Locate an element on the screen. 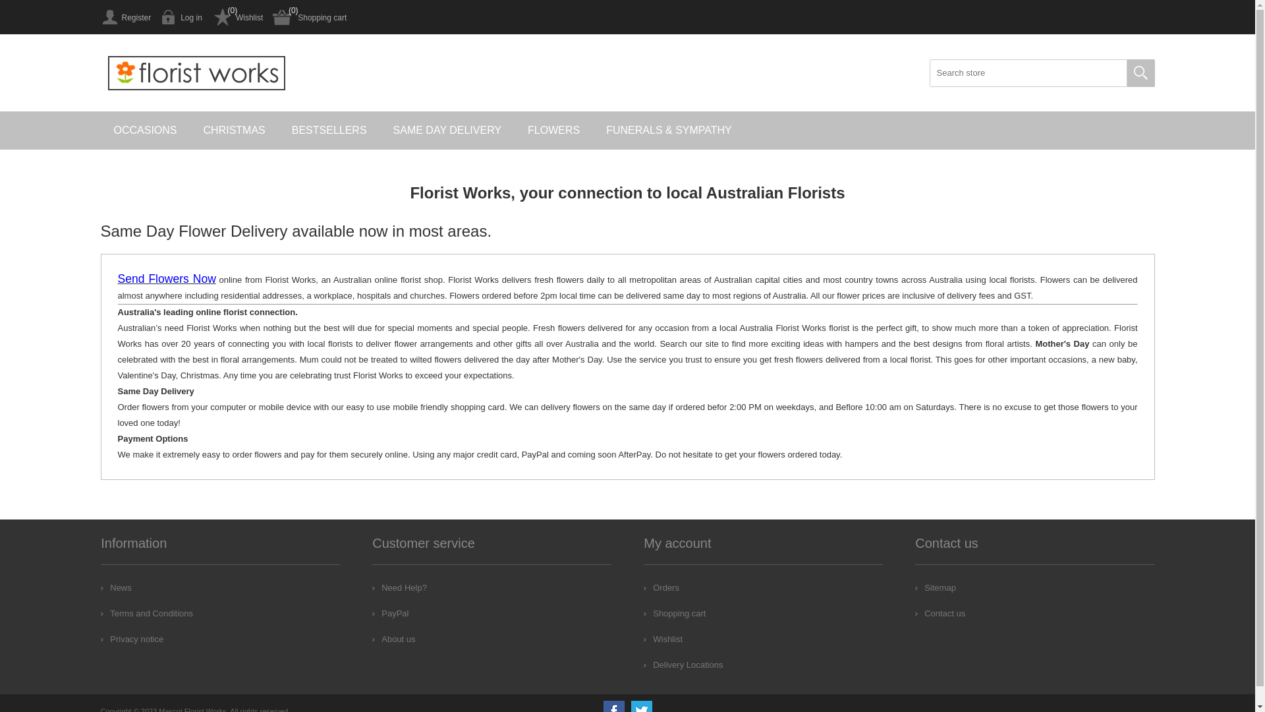 Image resolution: width=1265 pixels, height=712 pixels. BESTSELLERS is located at coordinates (329, 131).